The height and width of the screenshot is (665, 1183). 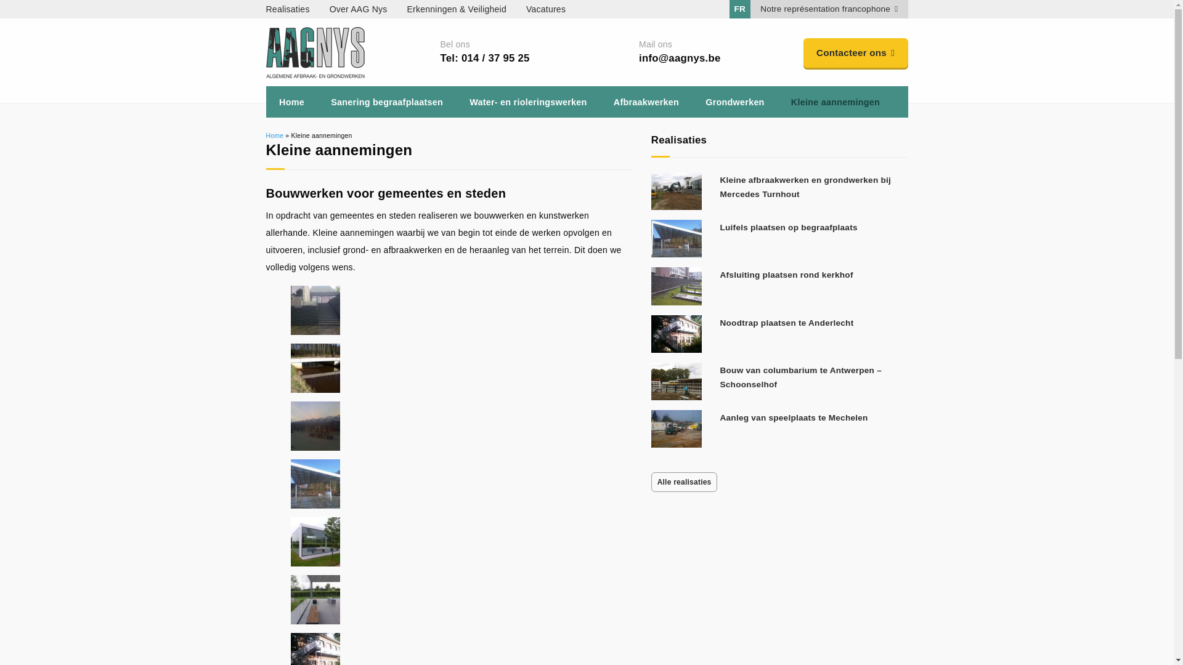 What do you see at coordinates (835, 102) in the screenshot?
I see `Kleine aannemingen` at bounding box center [835, 102].